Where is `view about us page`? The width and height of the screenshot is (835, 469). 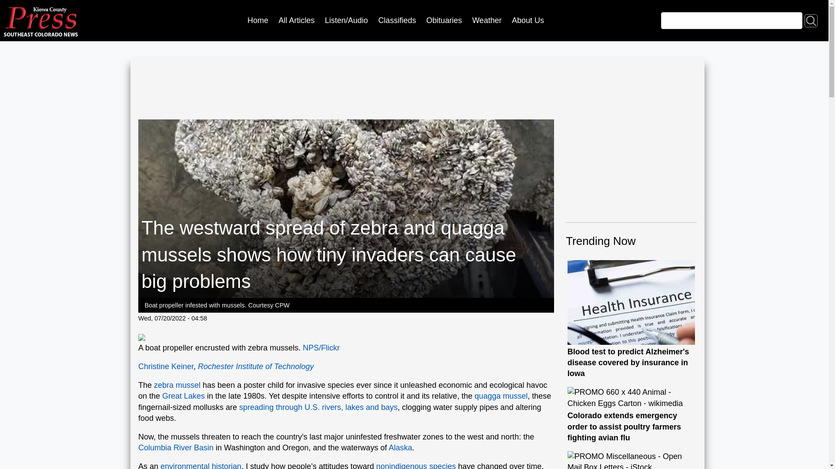
view about us page is located at coordinates (528, 20).